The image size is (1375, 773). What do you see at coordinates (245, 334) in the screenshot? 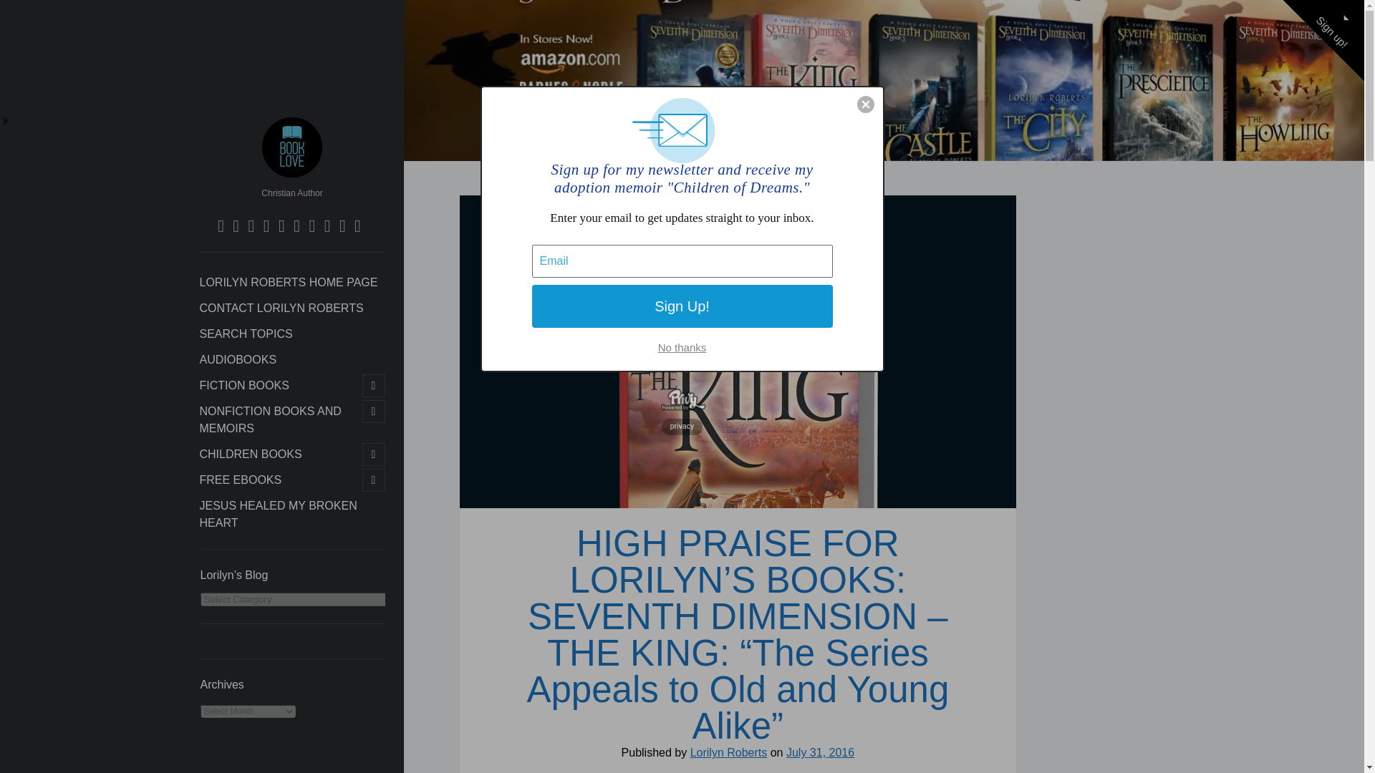
I see `SEARCH TOPICS` at bounding box center [245, 334].